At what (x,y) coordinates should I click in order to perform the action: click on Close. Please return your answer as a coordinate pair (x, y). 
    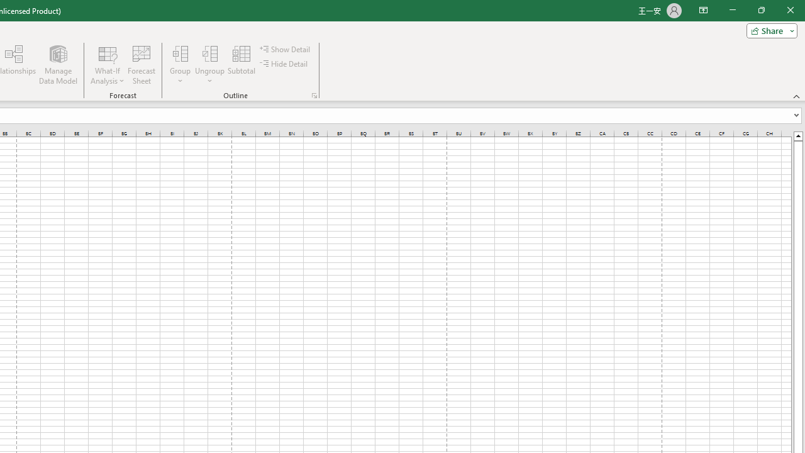
    Looking at the image, I should click on (790, 10).